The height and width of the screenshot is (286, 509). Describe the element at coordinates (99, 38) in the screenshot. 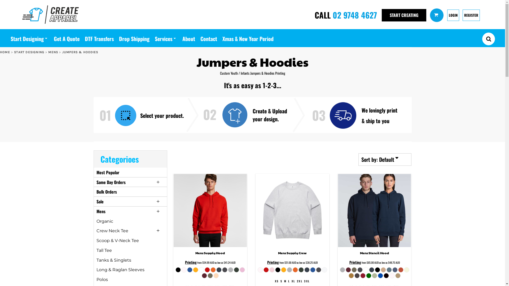

I see `DTF Transfers` at that location.